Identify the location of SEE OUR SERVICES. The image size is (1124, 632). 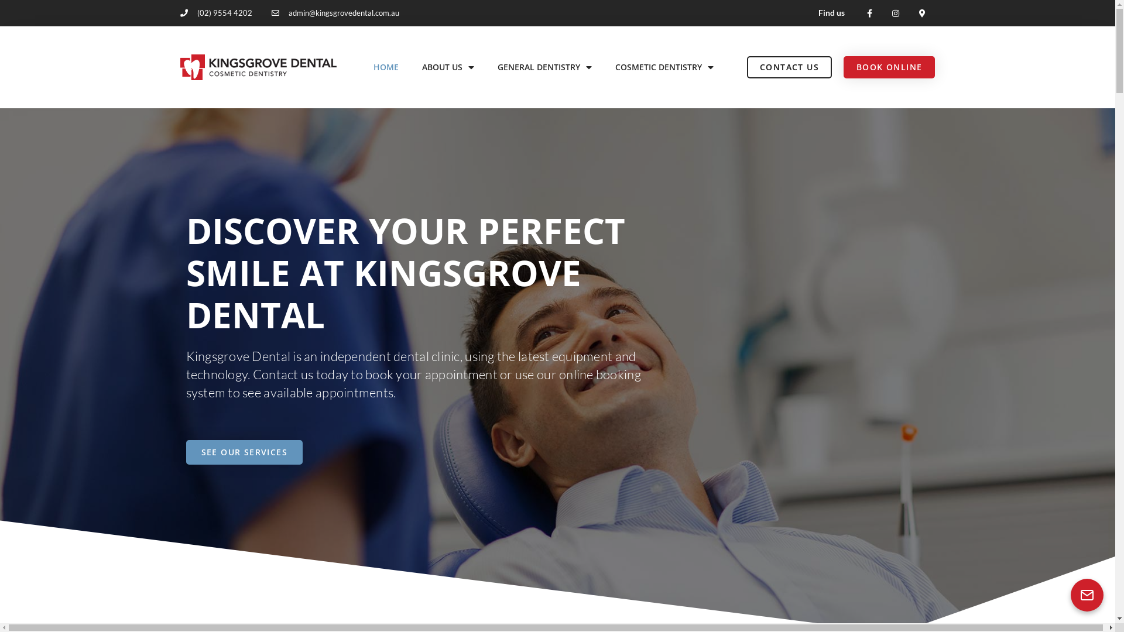
(245, 452).